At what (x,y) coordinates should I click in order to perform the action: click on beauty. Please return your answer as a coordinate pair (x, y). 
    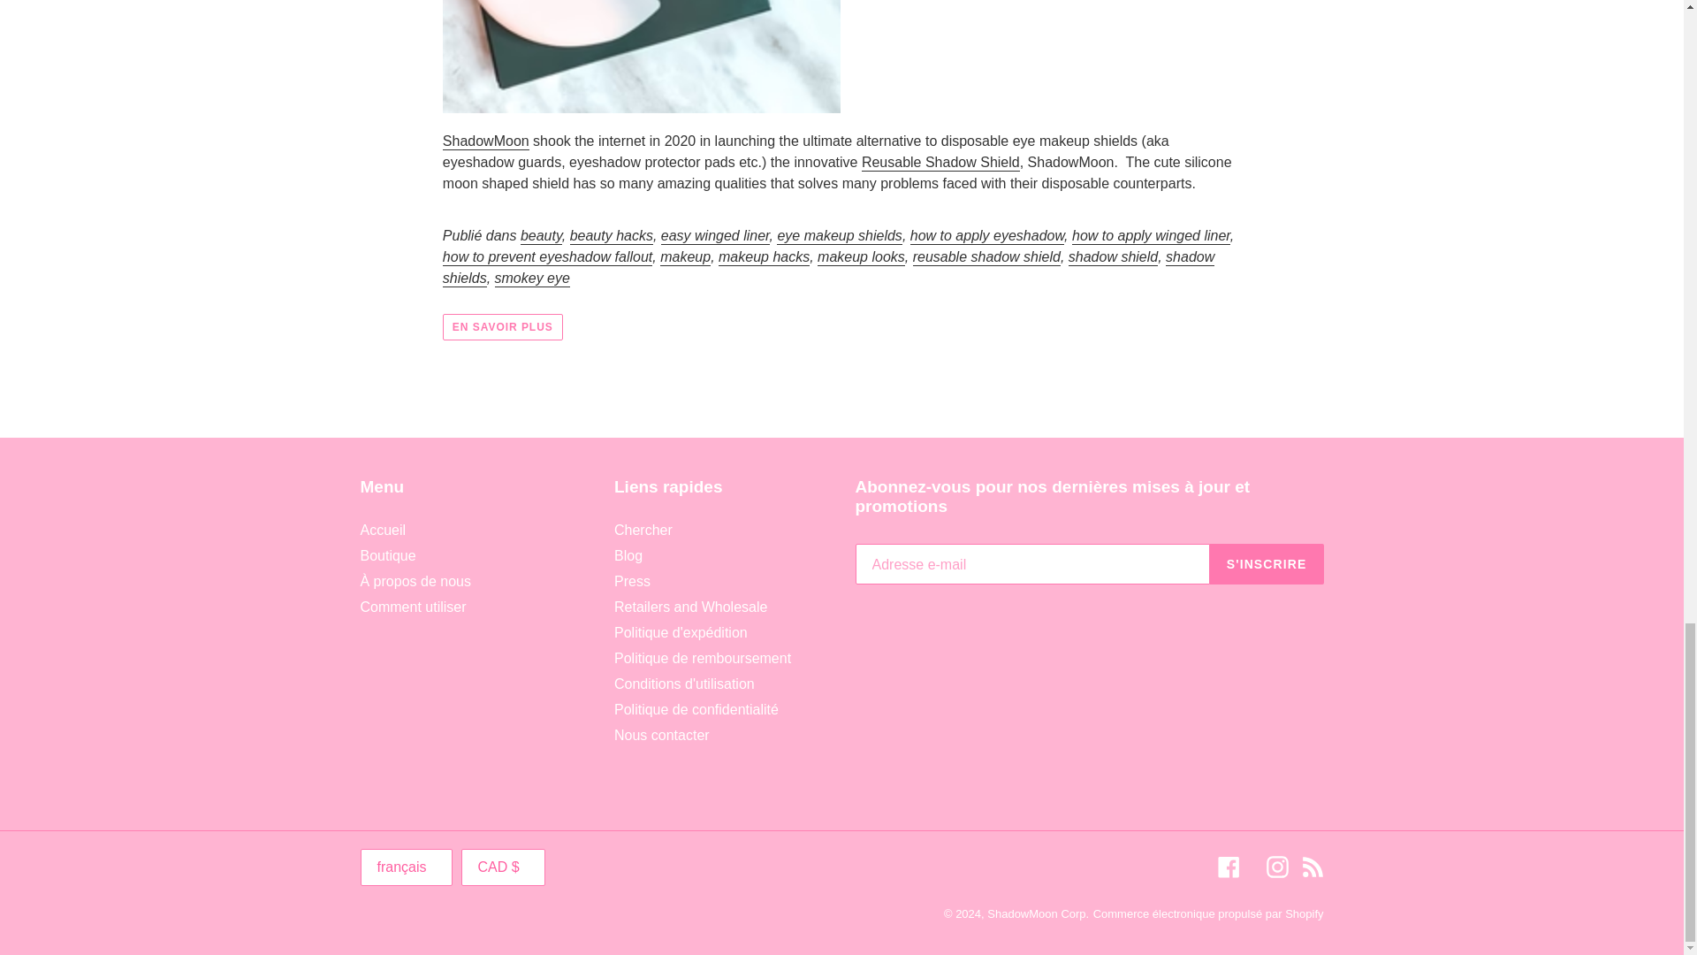
    Looking at the image, I should click on (541, 236).